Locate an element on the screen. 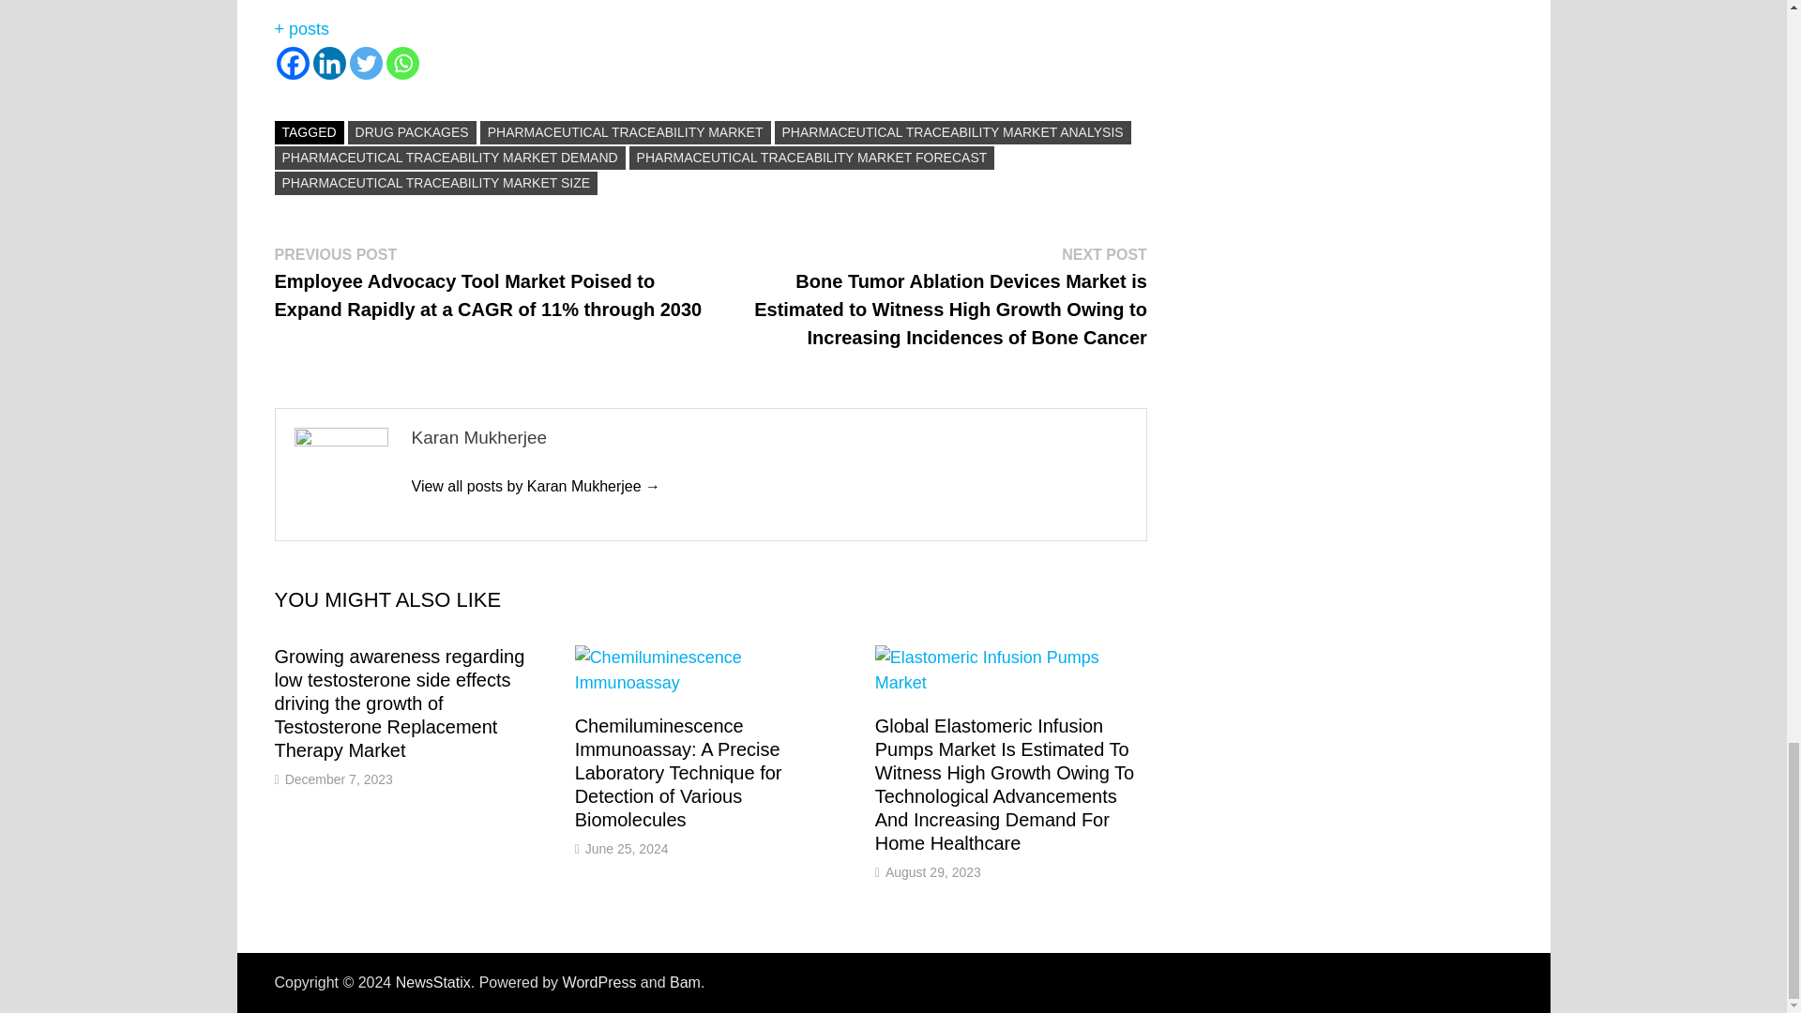  NewsStatix is located at coordinates (433, 982).